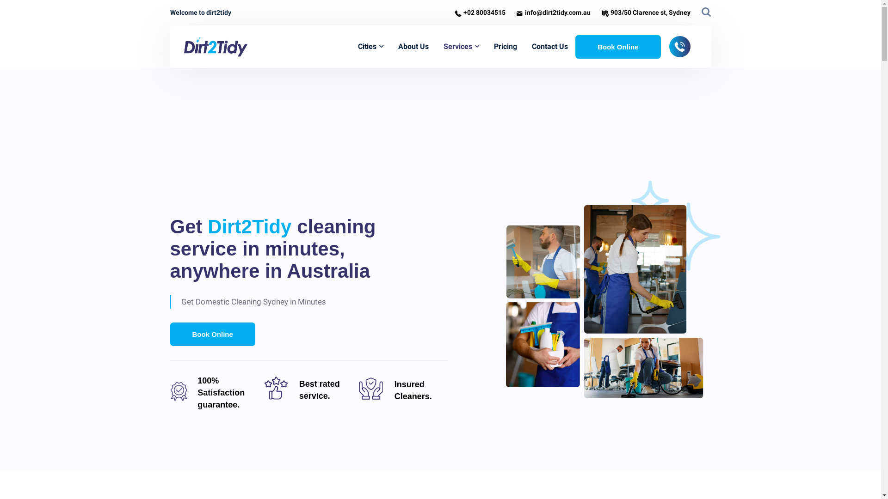 The image size is (888, 499). I want to click on Contact Us, so click(550, 47).